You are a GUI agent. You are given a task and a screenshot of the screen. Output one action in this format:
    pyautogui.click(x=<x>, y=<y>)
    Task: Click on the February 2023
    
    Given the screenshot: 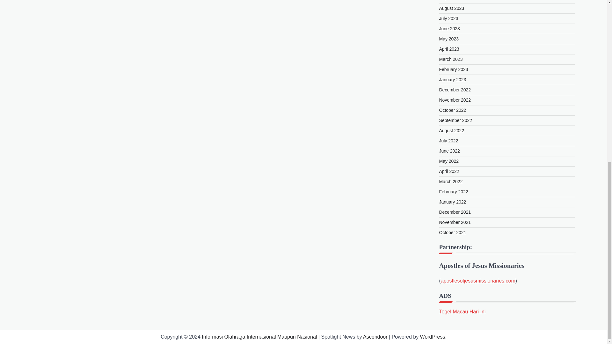 What is the action you would take?
    pyautogui.click(x=454, y=69)
    